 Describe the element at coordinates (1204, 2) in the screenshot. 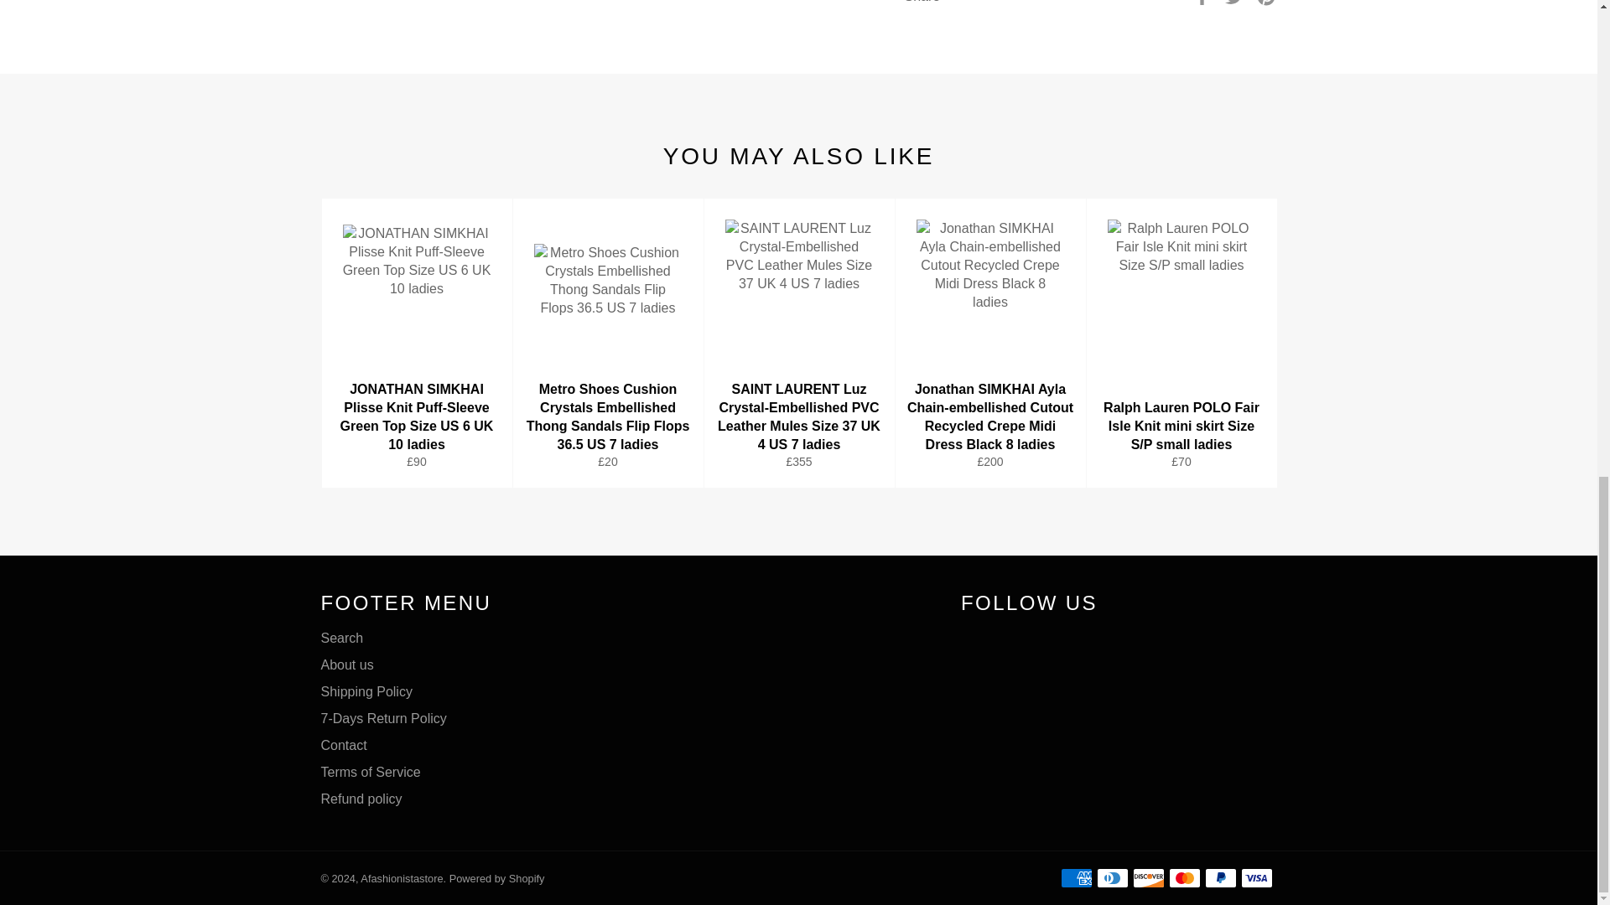

I see `Share on Facebook` at that location.